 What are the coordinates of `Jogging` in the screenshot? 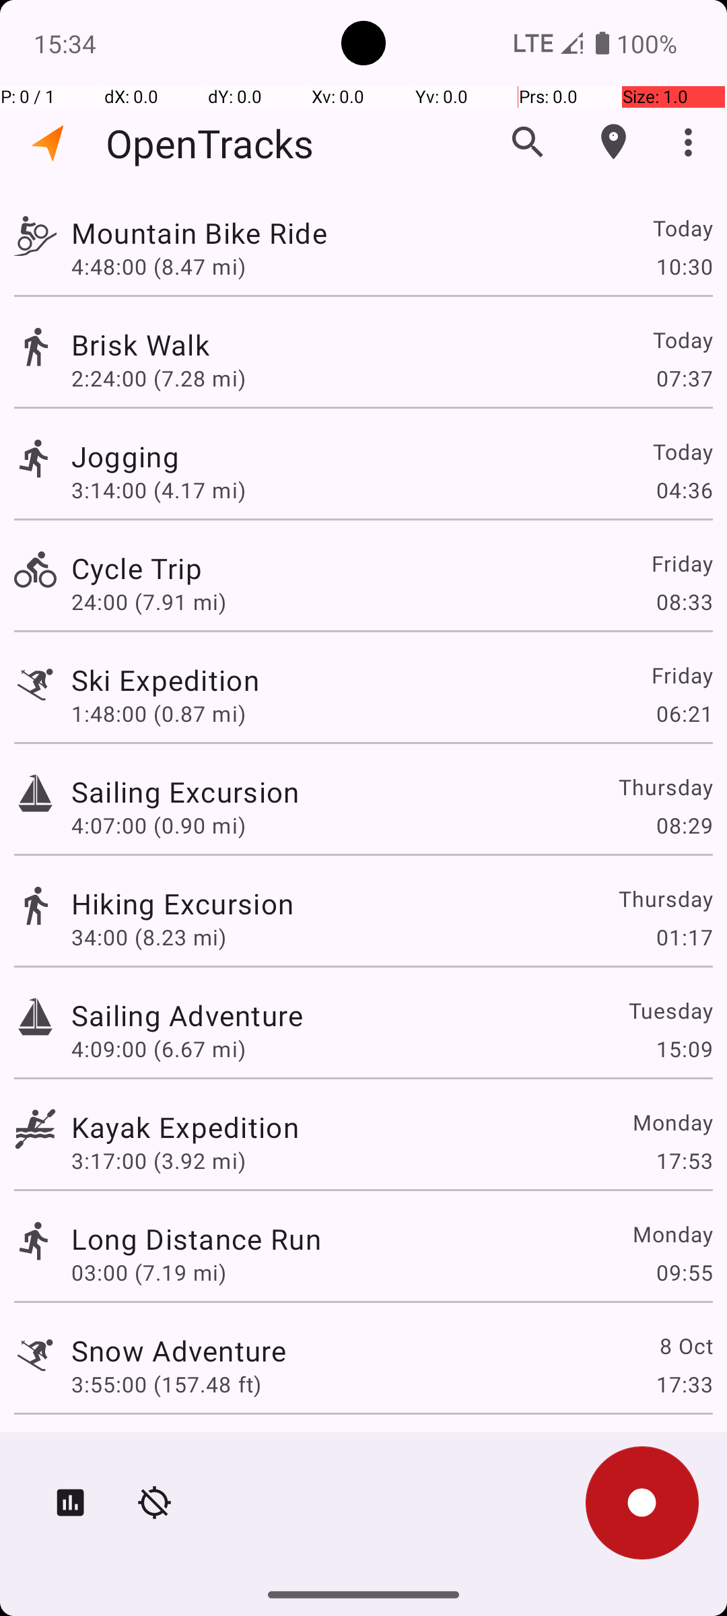 It's located at (125, 457).